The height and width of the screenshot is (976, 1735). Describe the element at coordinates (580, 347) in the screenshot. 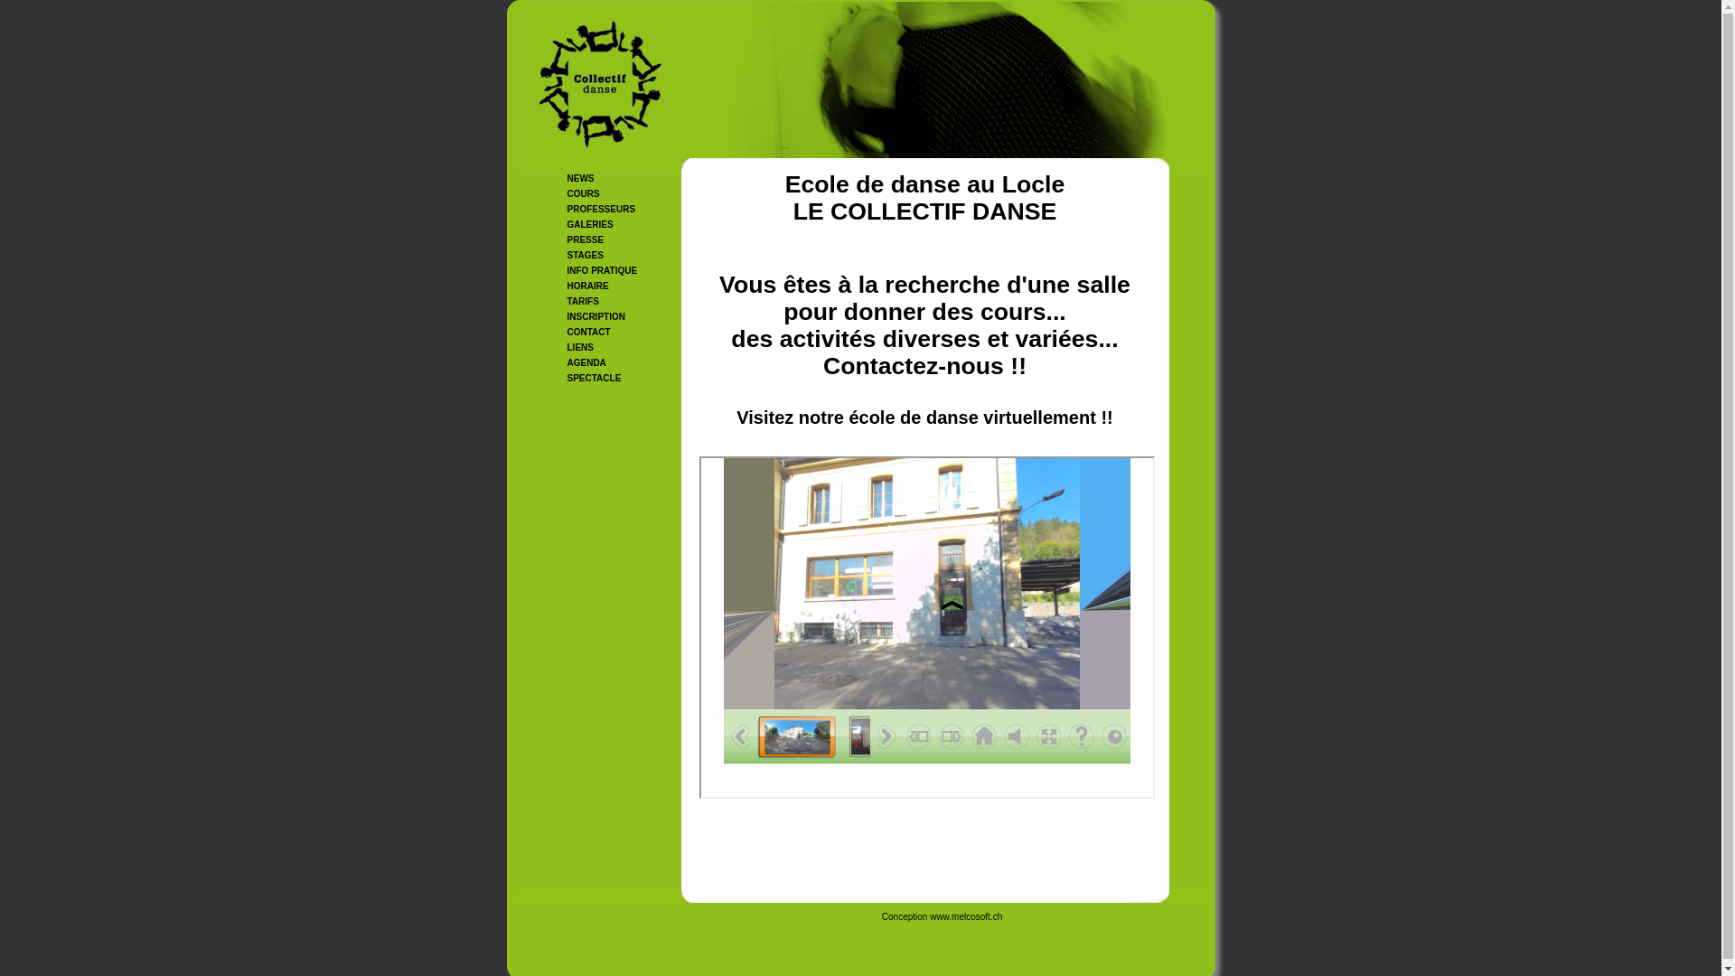

I see `LIENS` at that location.